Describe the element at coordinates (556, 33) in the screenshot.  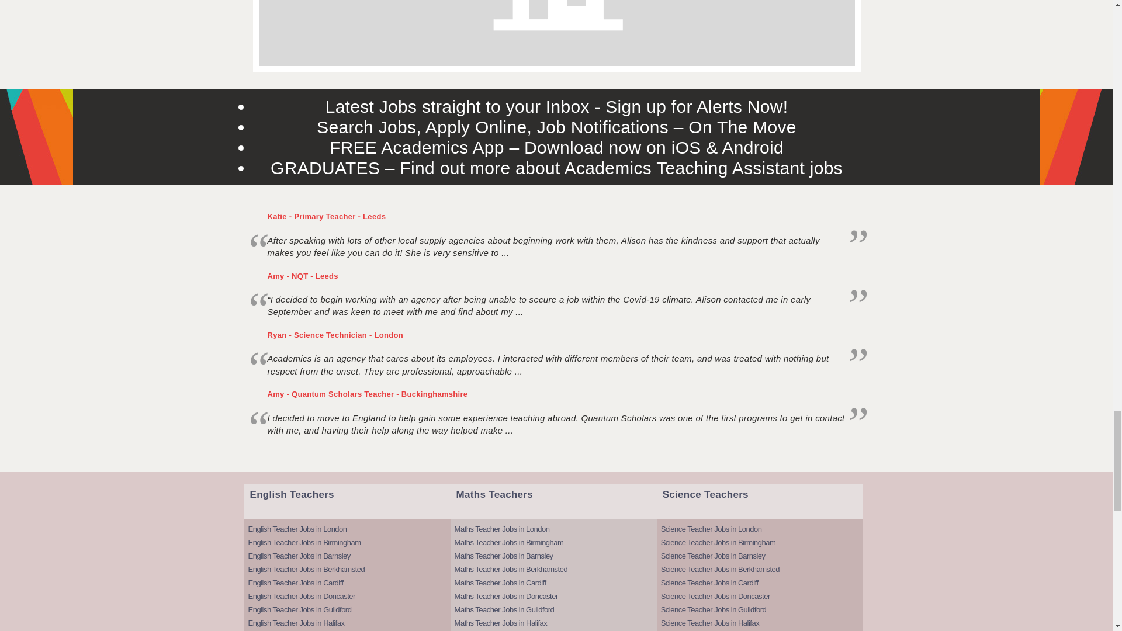
I see `Berkhamsted Office` at that location.